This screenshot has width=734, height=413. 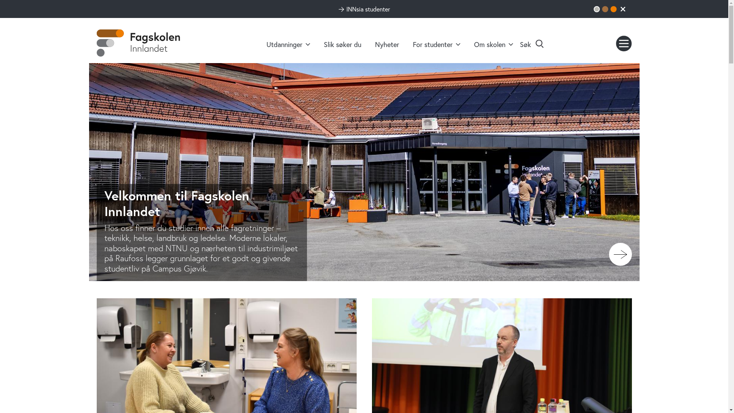 What do you see at coordinates (494, 44) in the screenshot?
I see `Om skolen` at bounding box center [494, 44].